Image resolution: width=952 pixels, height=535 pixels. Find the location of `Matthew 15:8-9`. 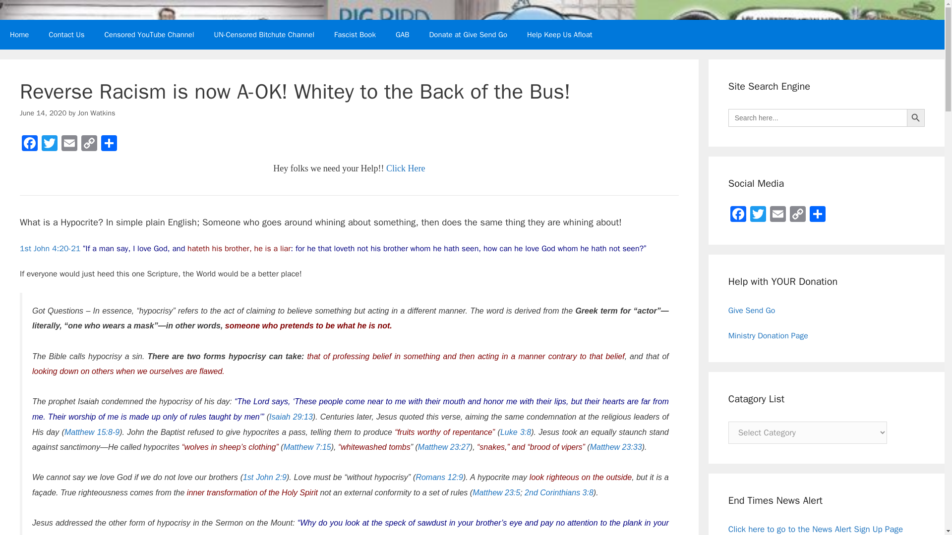

Matthew 15:8-9 is located at coordinates (92, 432).